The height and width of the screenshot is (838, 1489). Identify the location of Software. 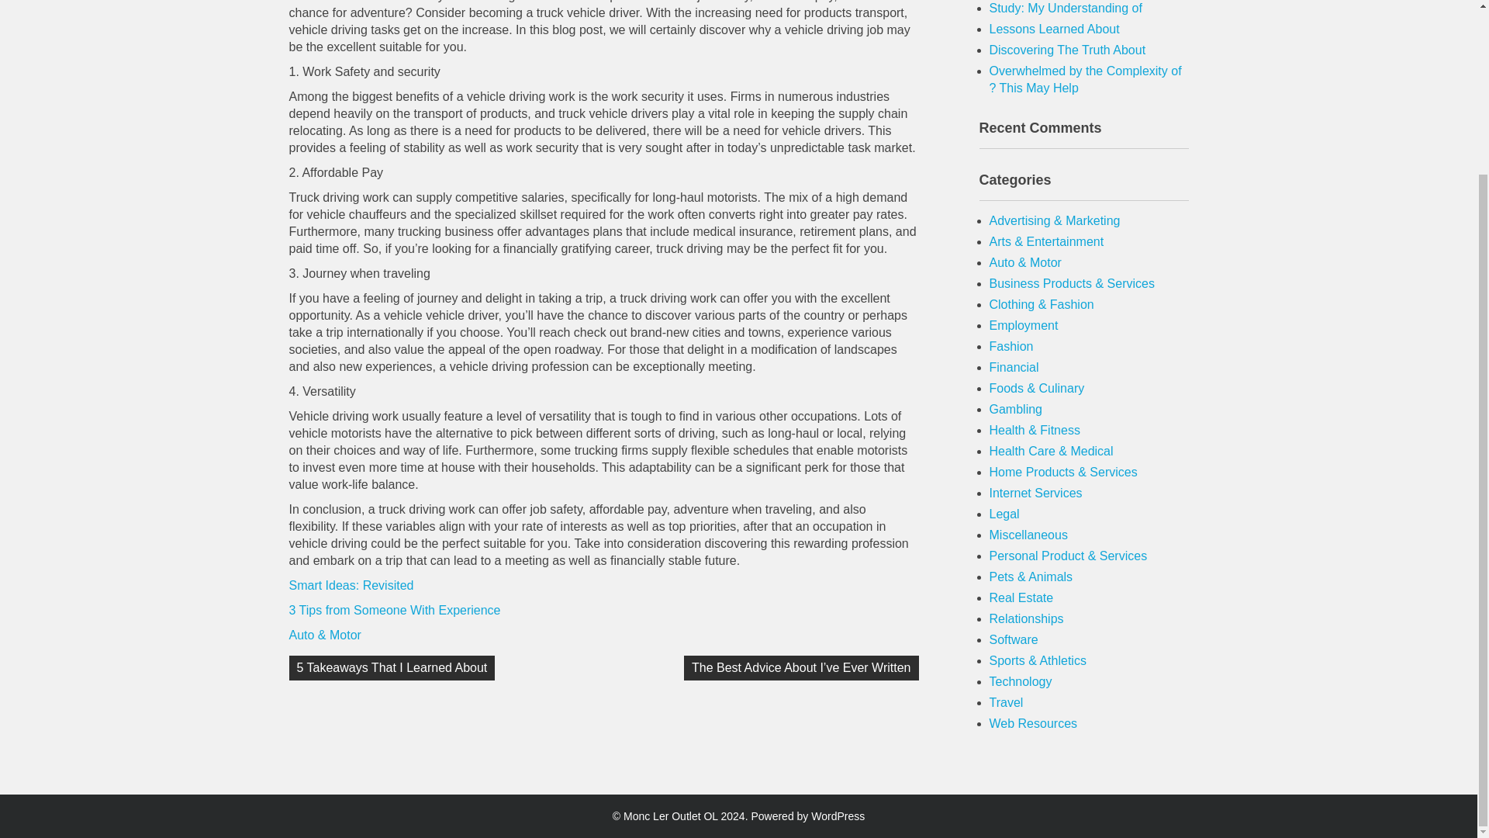
(1014, 639).